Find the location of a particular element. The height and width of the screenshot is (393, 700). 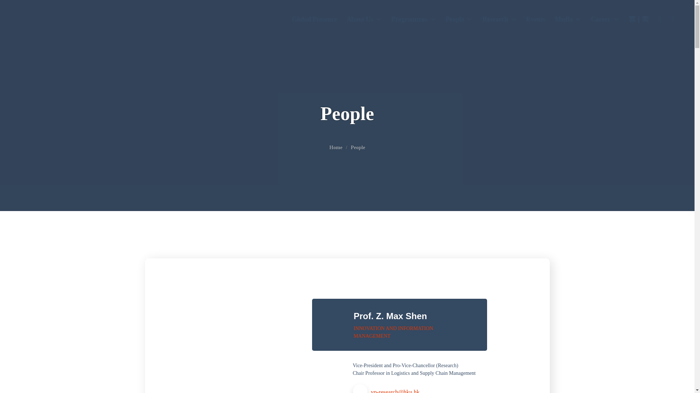

Programmes is located at coordinates (414, 20).